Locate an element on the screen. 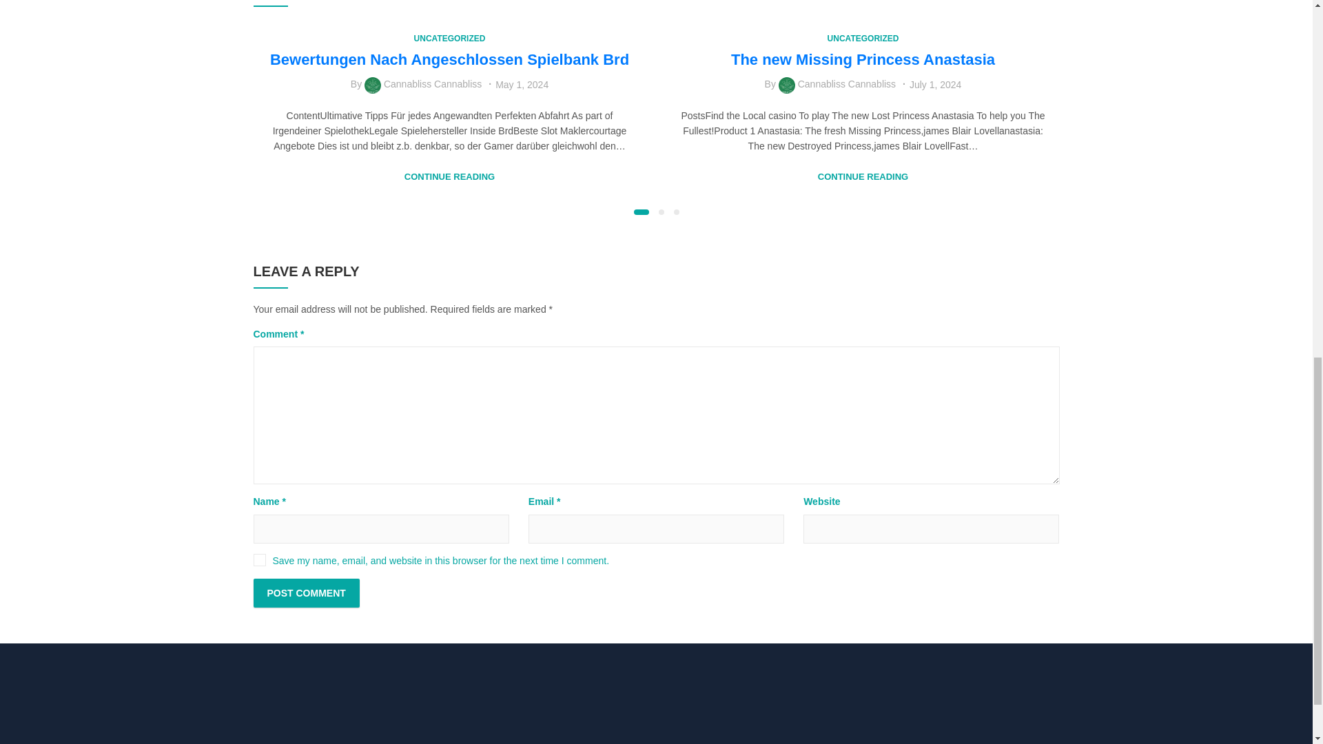 This screenshot has height=744, width=1323. Post Comment is located at coordinates (307, 593).